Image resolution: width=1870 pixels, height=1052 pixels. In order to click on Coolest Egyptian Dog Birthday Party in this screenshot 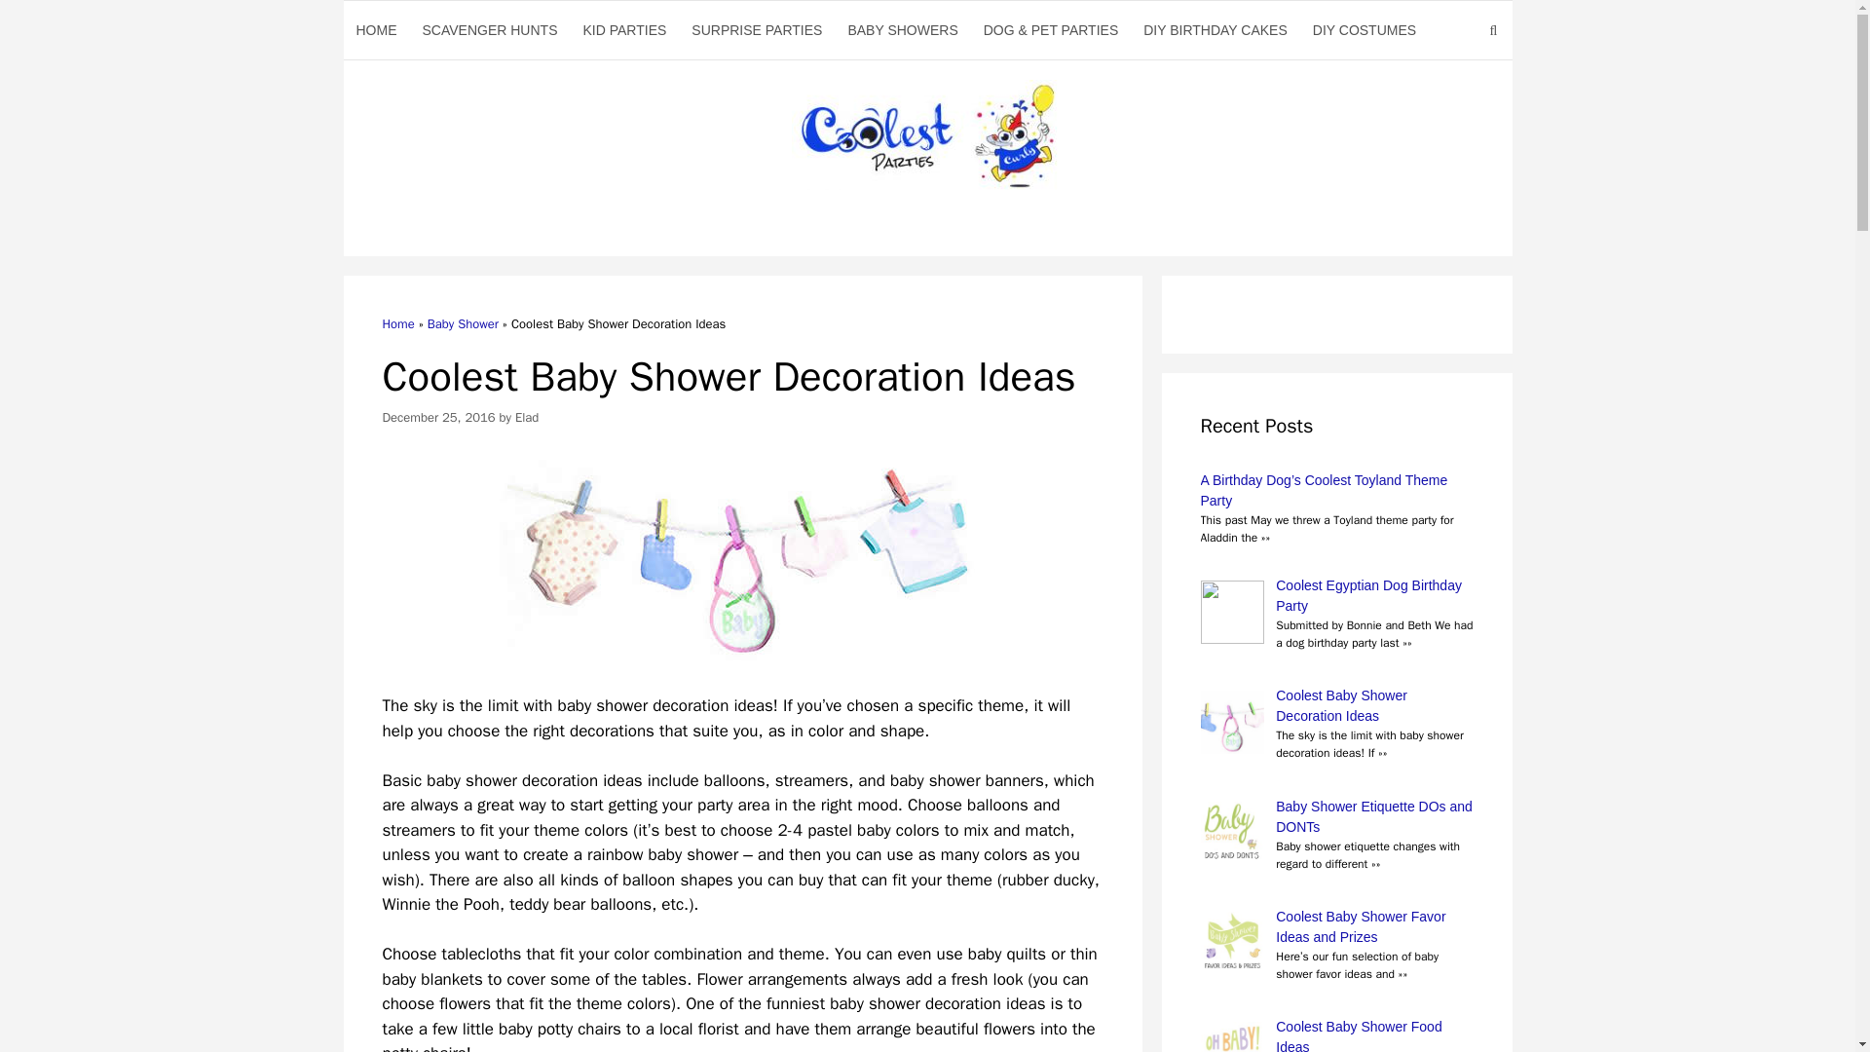, I will do `click(1336, 595)`.